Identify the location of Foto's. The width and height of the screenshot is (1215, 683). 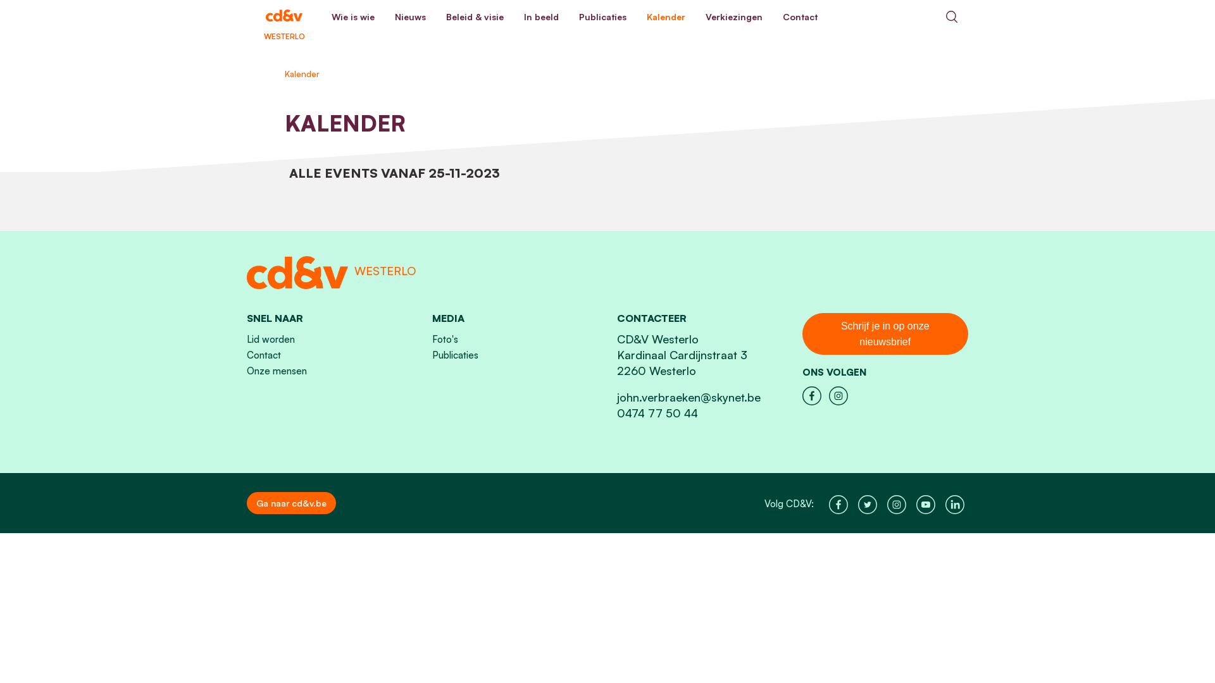
(444, 339).